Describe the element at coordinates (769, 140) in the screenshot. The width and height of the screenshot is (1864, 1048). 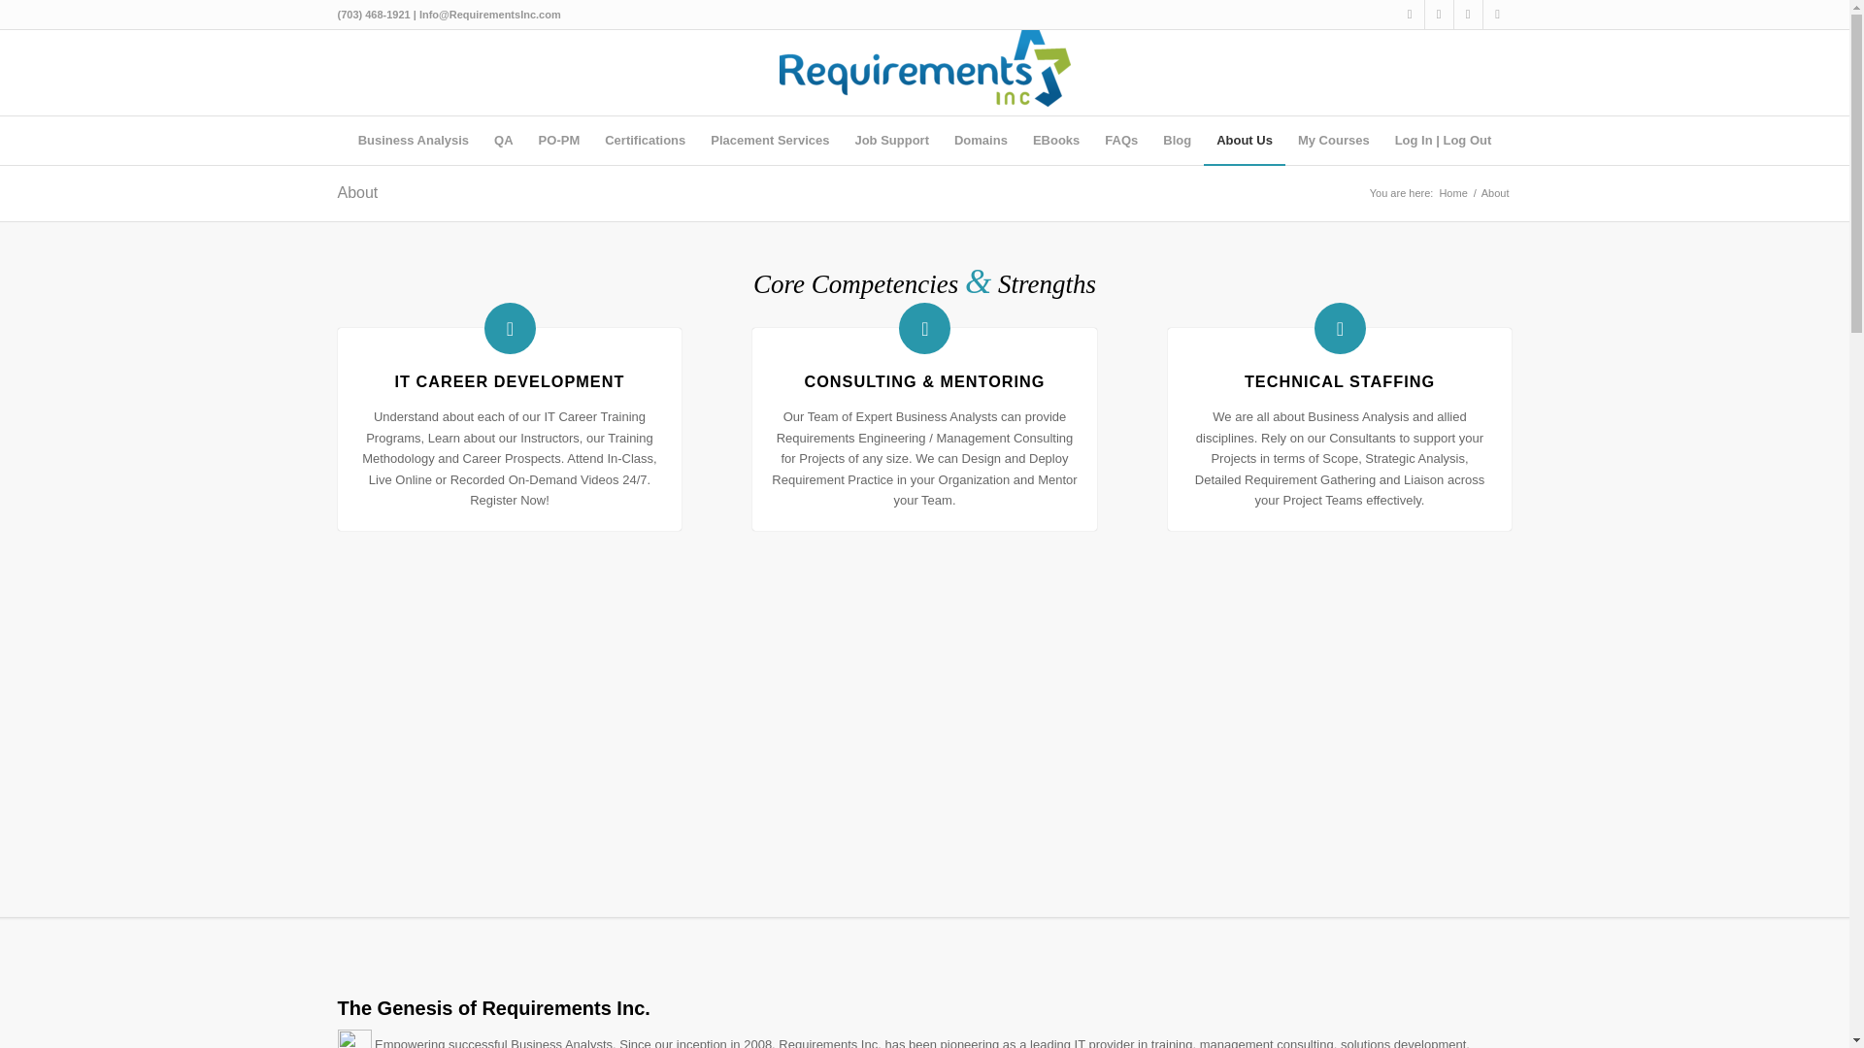
I see `Placement Services` at that location.